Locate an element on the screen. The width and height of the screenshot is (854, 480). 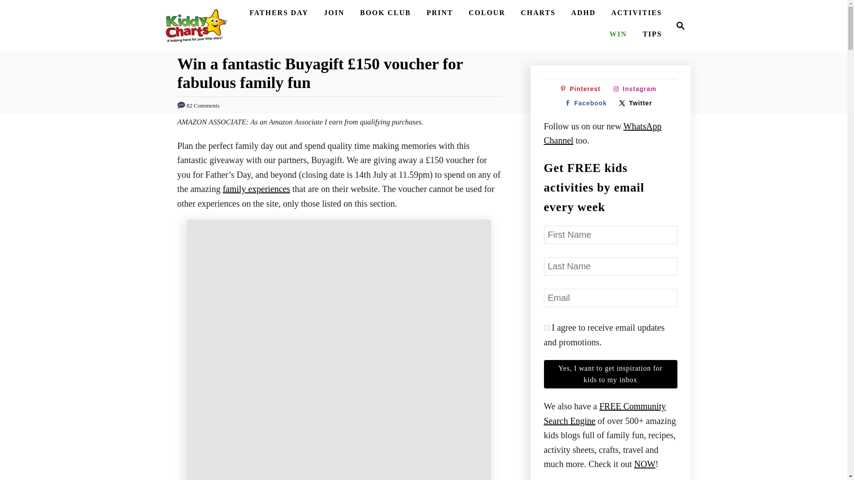
ACTIVITIES is located at coordinates (636, 12).